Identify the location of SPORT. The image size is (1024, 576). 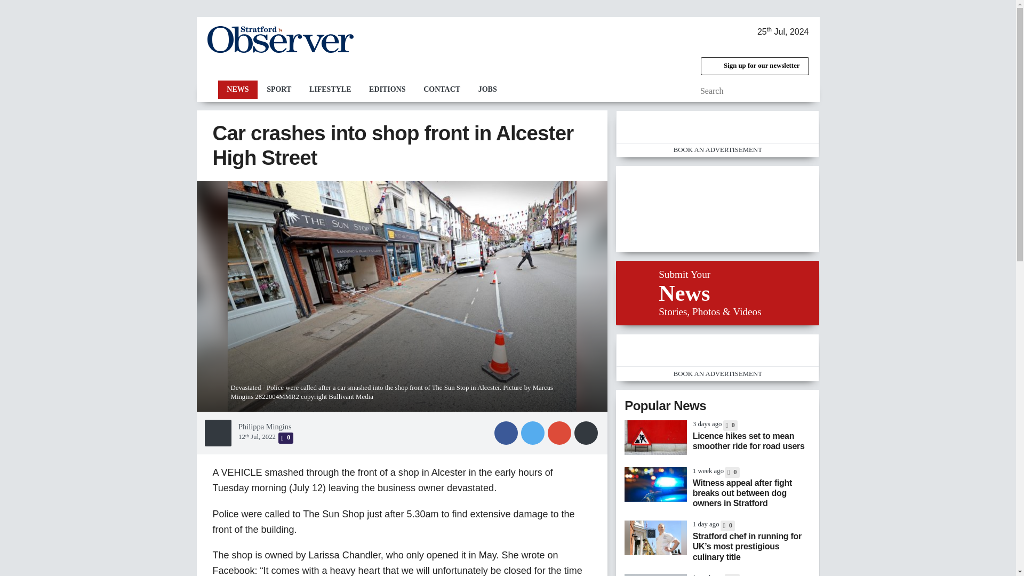
(278, 90).